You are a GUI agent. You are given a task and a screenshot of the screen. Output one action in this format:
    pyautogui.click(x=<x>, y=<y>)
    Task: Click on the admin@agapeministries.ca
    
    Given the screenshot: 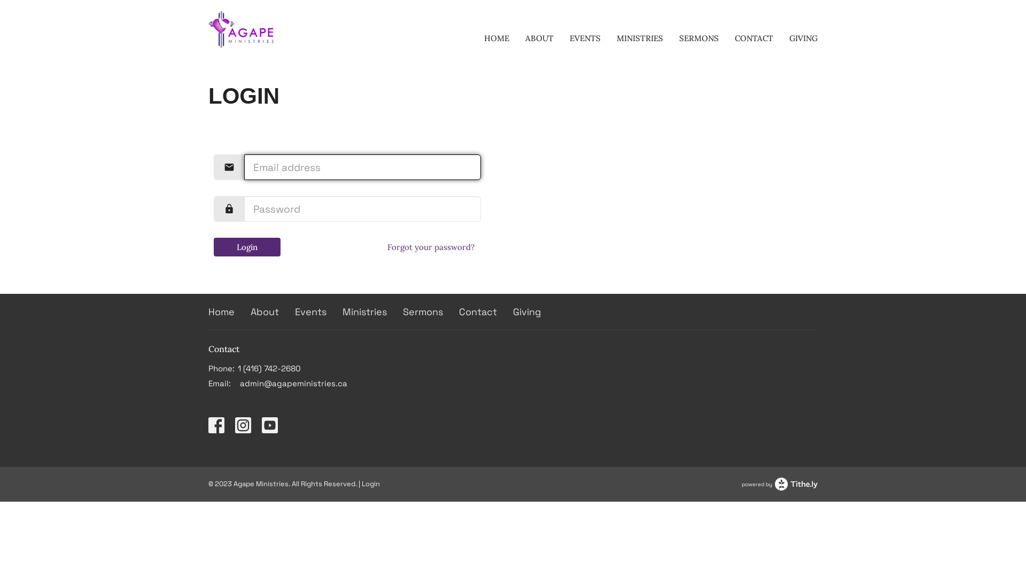 What is the action you would take?
    pyautogui.click(x=293, y=384)
    